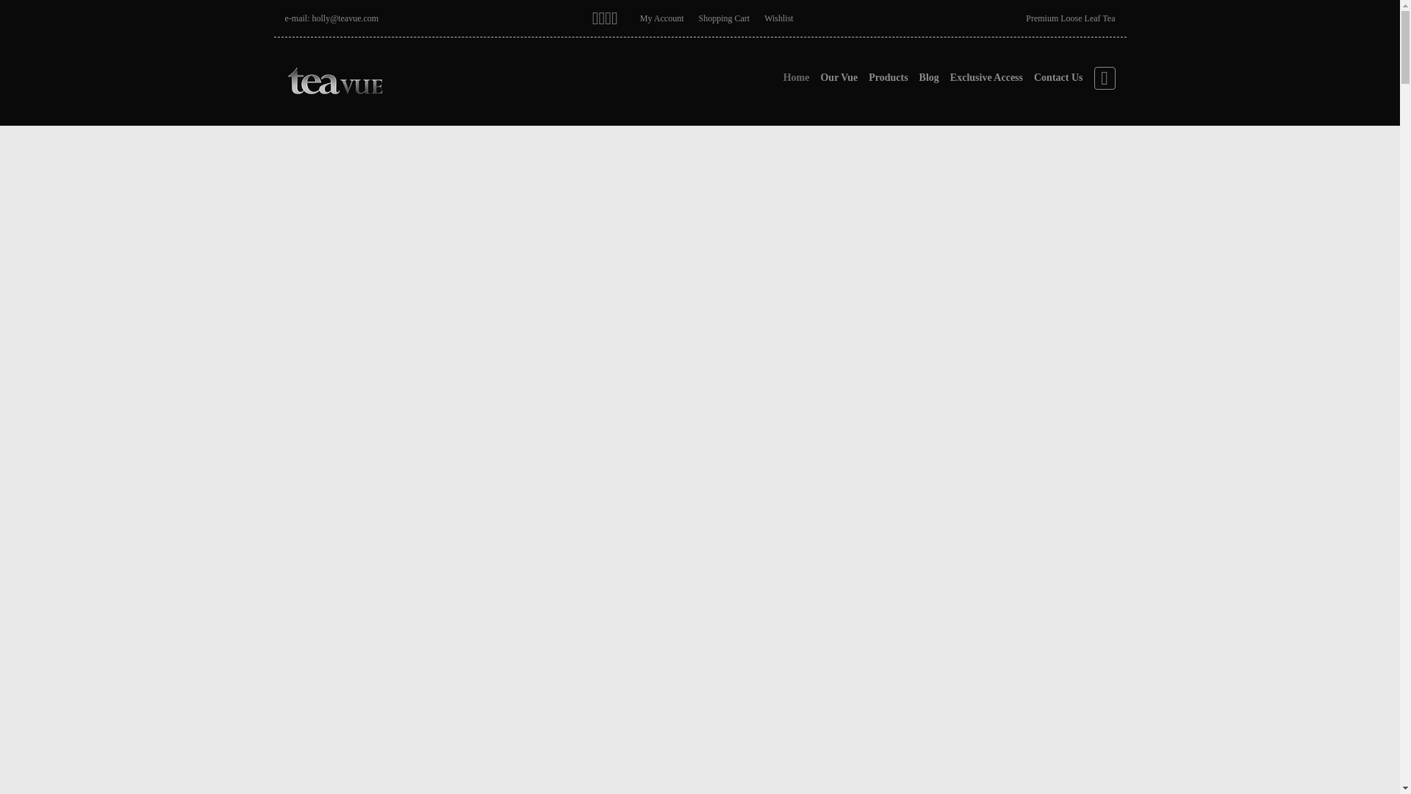 Image resolution: width=1411 pixels, height=794 pixels. What do you see at coordinates (797, 77) in the screenshot?
I see `Home` at bounding box center [797, 77].